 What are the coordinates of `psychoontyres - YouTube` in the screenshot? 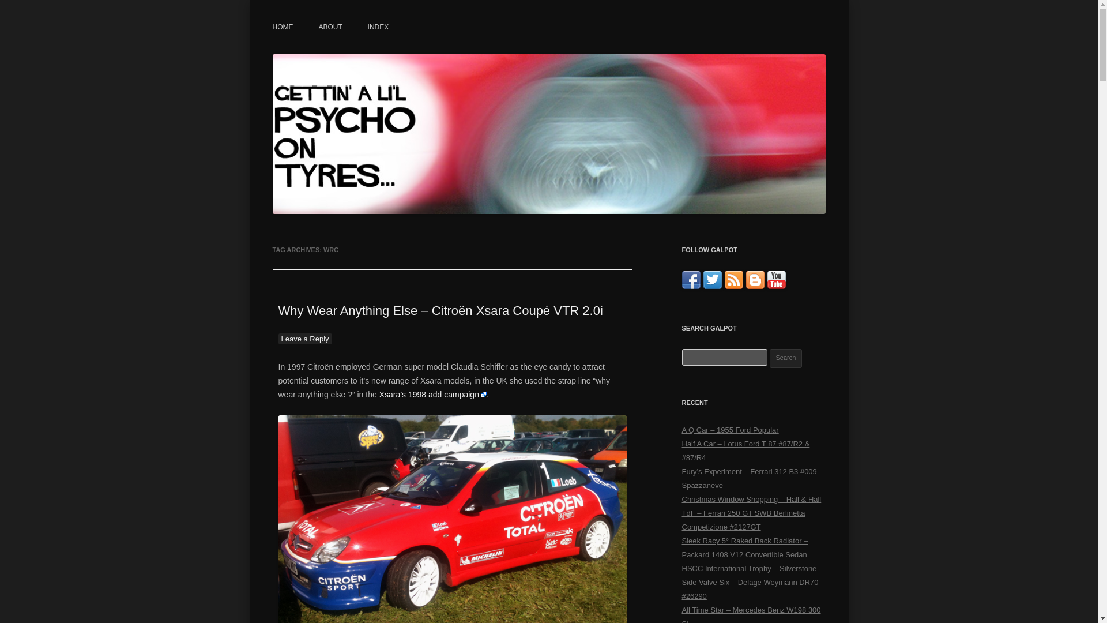 It's located at (776, 286).